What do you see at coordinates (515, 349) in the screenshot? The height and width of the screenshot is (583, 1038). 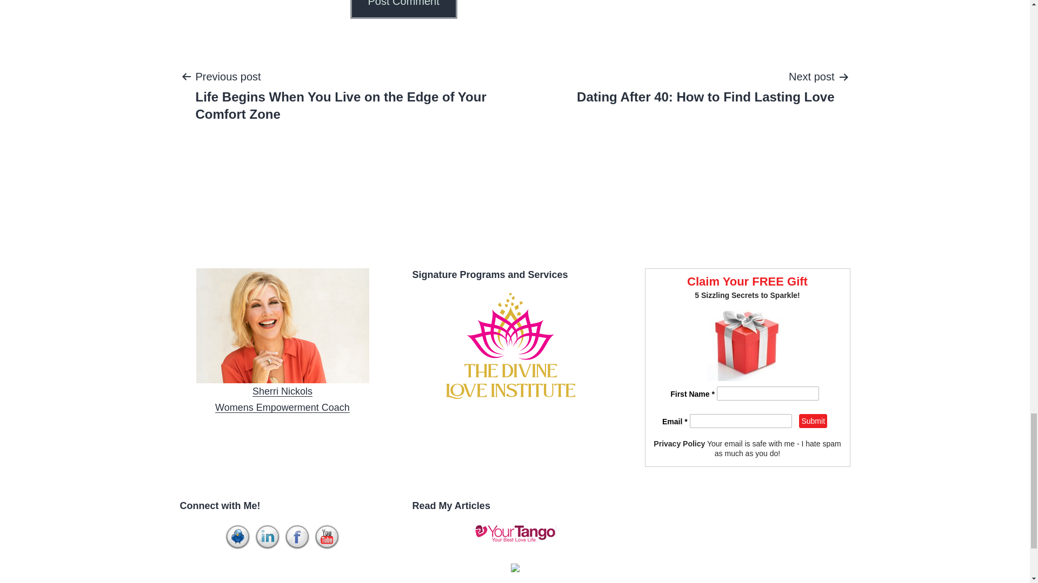 I see `The Divine Love Institute` at bounding box center [515, 349].